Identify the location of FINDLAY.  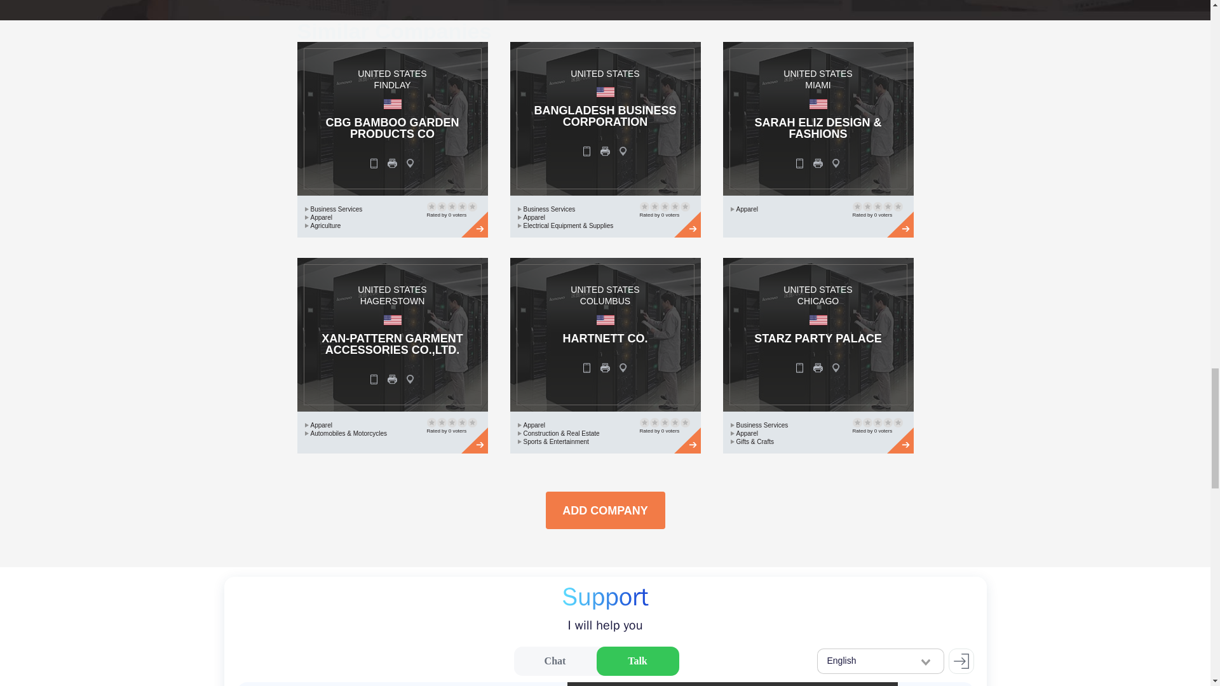
(391, 85).